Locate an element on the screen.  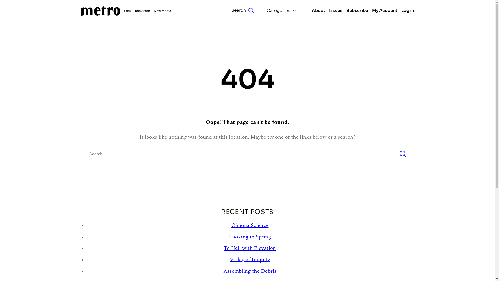
Assembling the Debris is located at coordinates (250, 271).